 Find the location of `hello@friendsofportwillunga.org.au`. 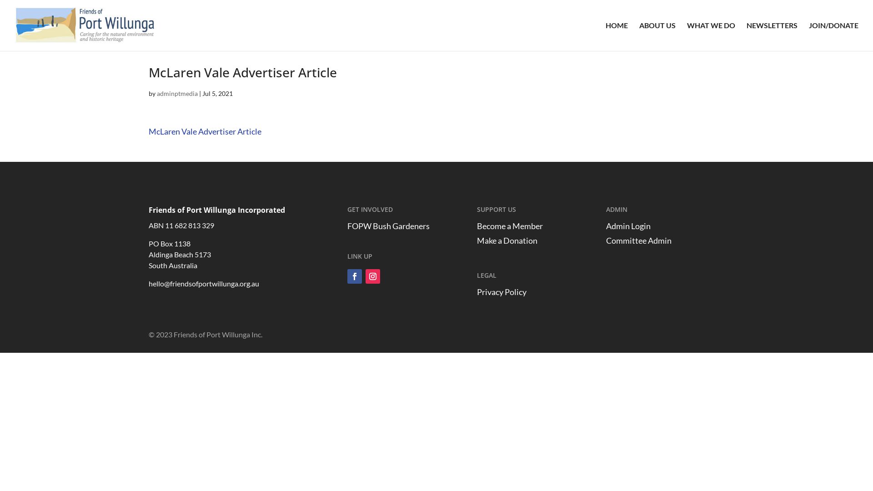

hello@friendsofportwillunga.org.au is located at coordinates (204, 284).